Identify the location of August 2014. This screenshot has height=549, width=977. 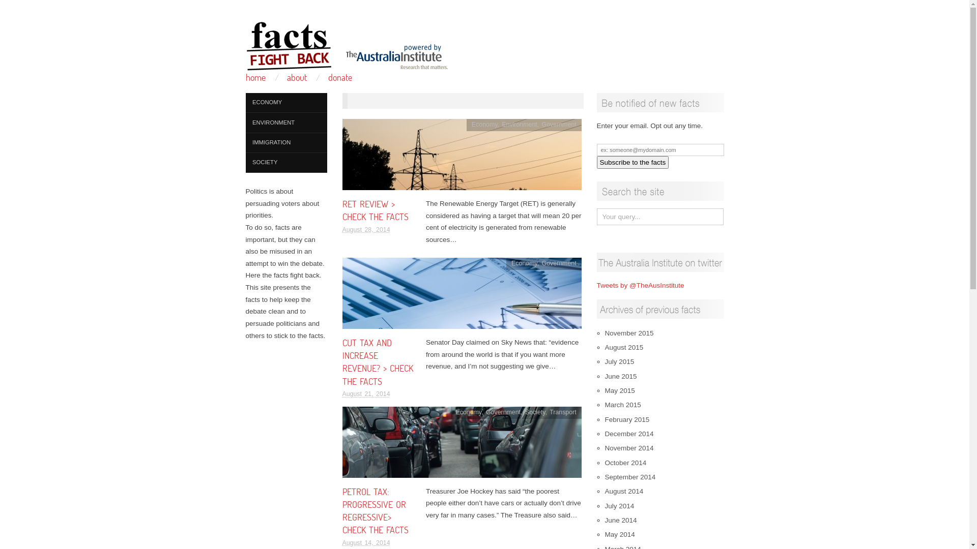
(624, 491).